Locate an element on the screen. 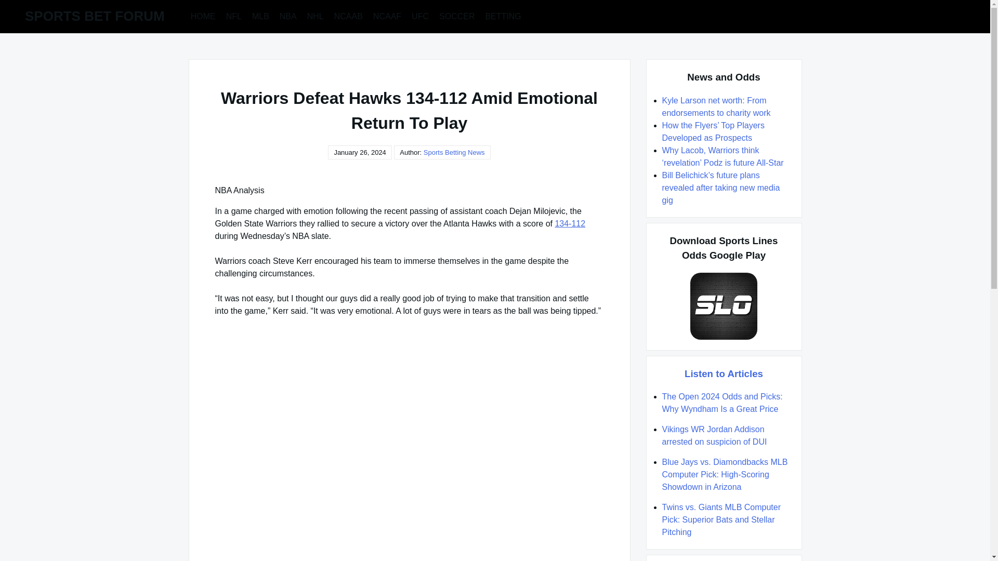 The image size is (998, 561). SOCCER is located at coordinates (457, 16).